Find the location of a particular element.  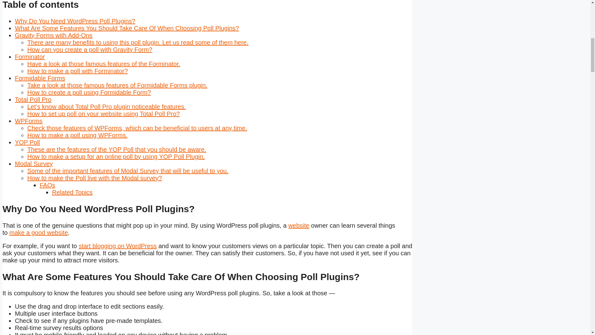

Gravity Forms with Add-Ons is located at coordinates (53, 35).